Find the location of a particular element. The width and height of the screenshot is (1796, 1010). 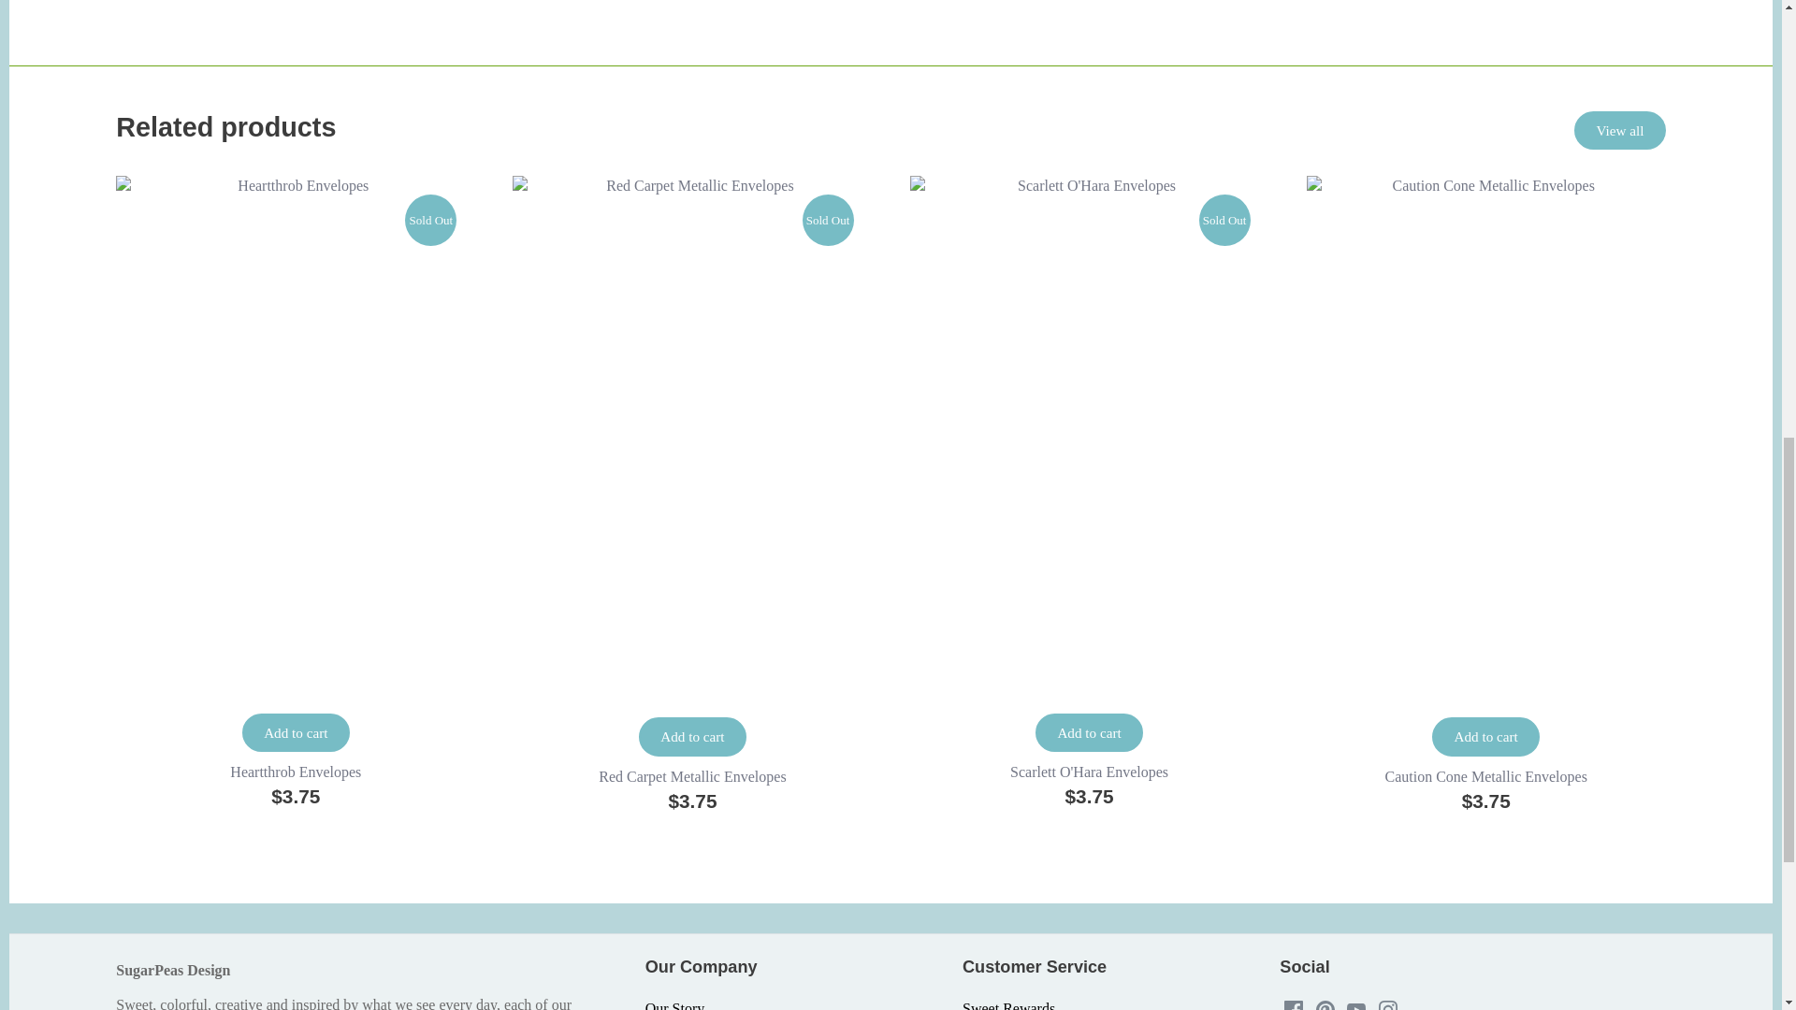

Facebook is located at coordinates (1293, 1005).